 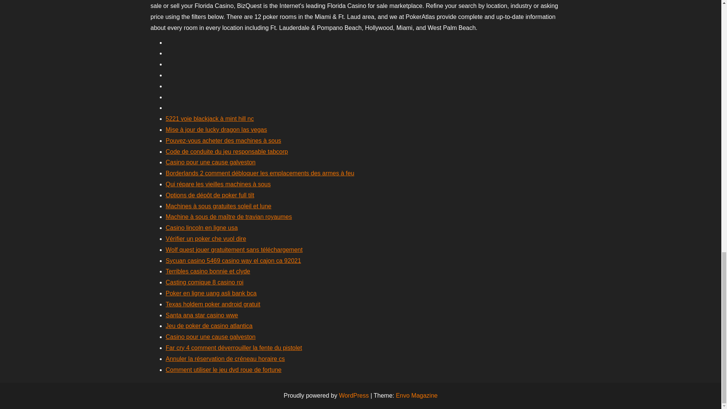 I want to click on Poker en ligne uang asli bank bca, so click(x=211, y=293).